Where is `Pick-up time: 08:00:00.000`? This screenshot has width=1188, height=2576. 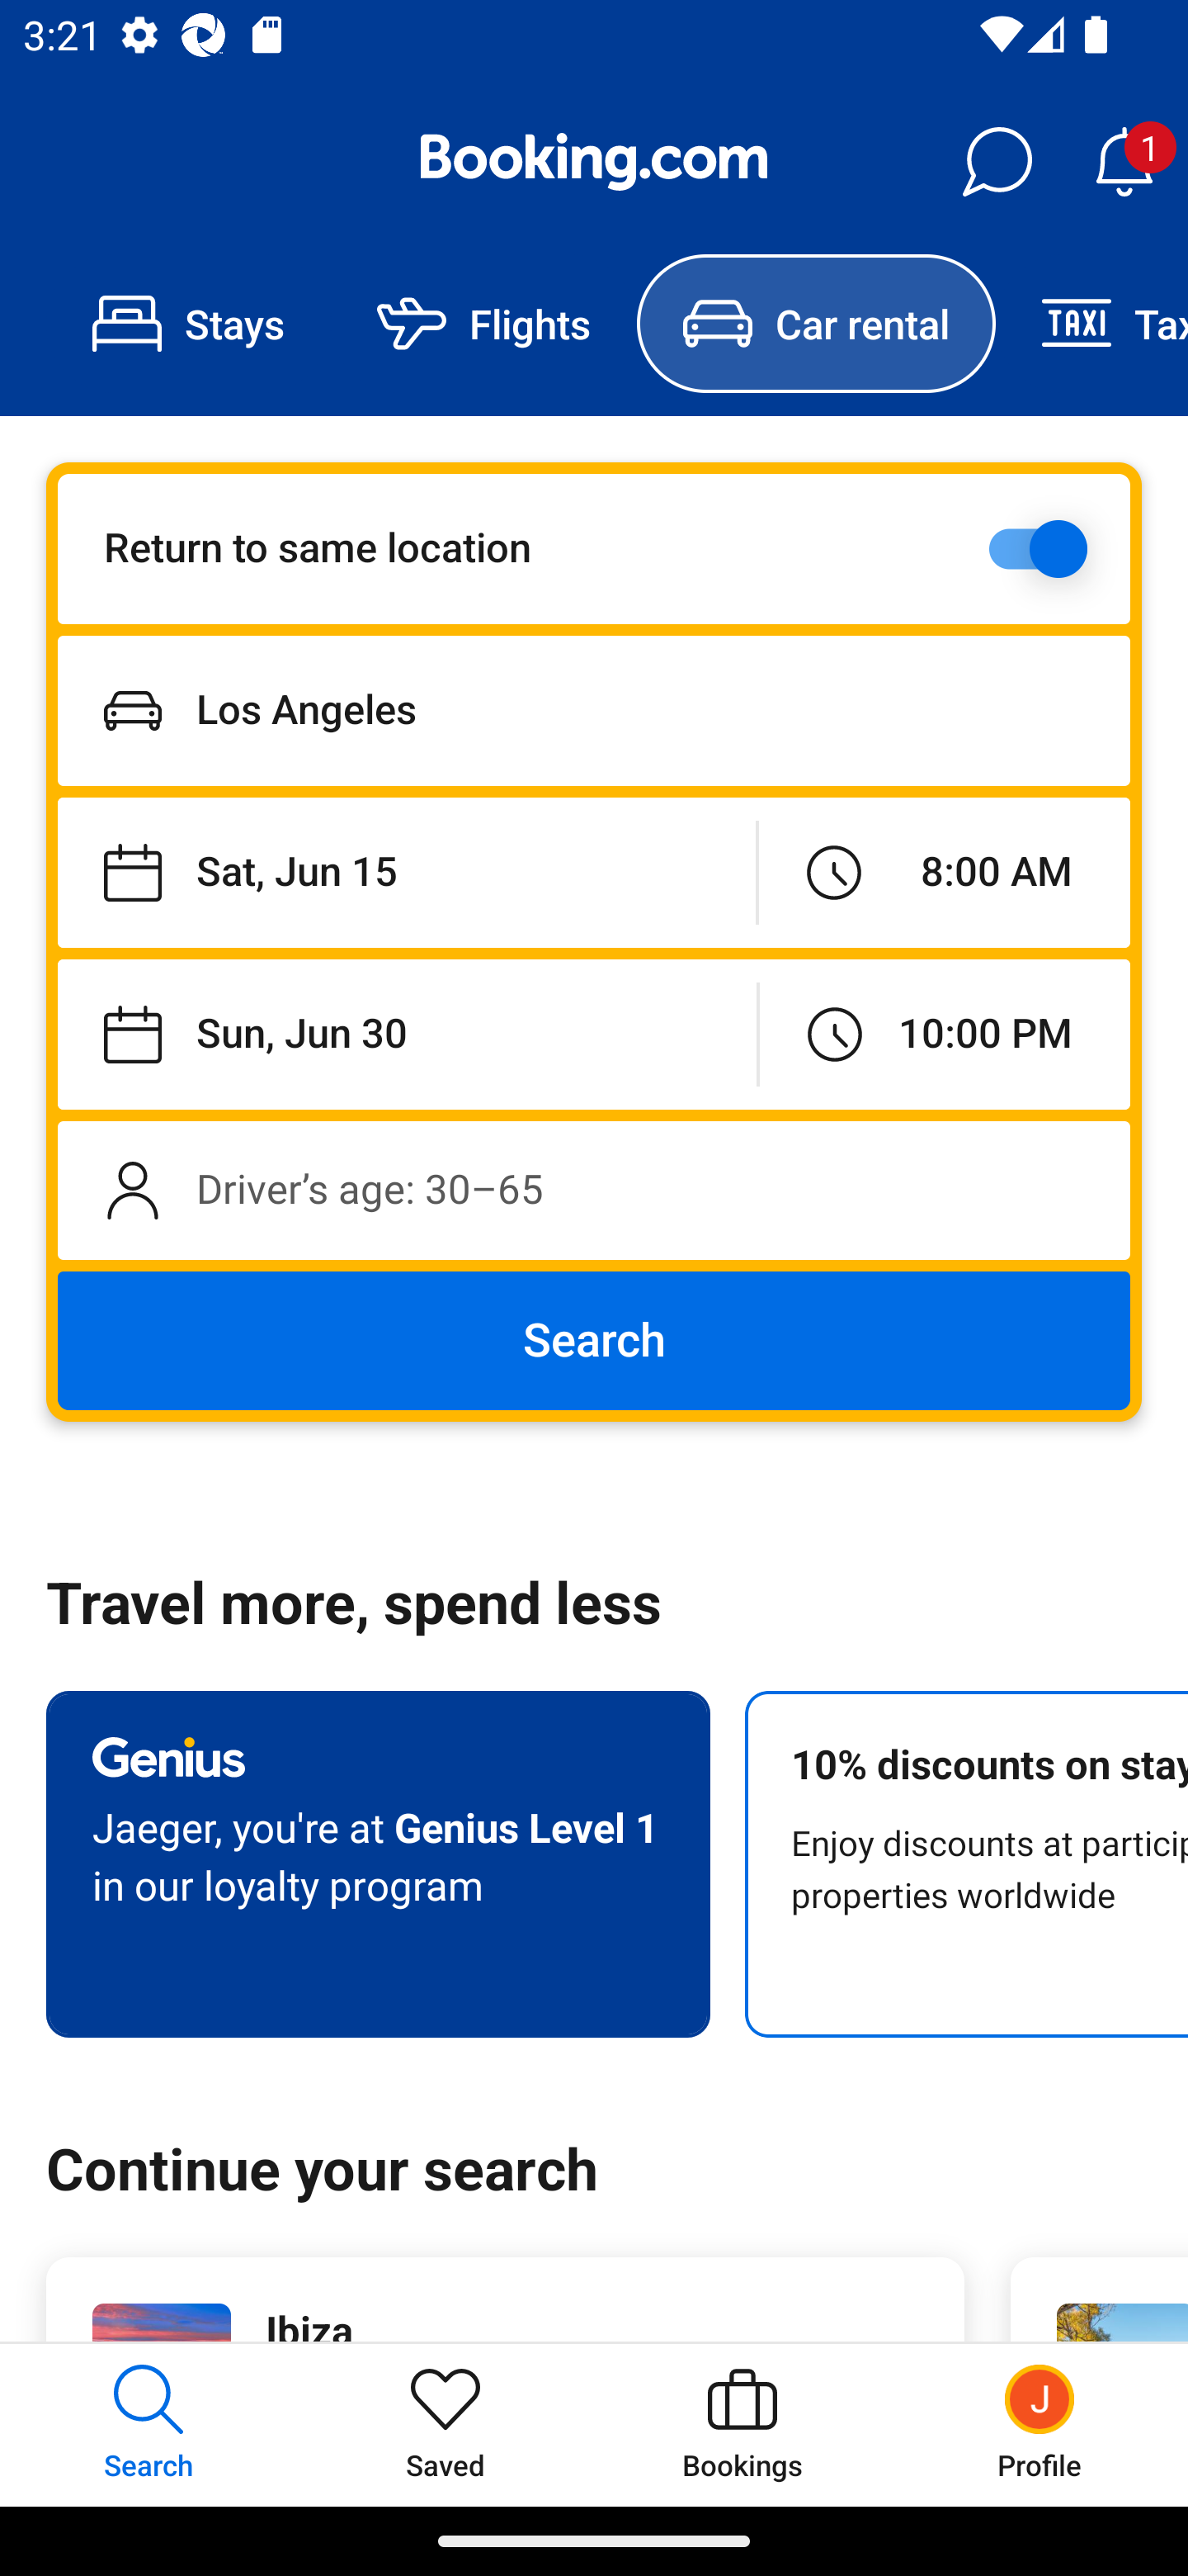 Pick-up time: 08:00:00.000 is located at coordinates (944, 874).